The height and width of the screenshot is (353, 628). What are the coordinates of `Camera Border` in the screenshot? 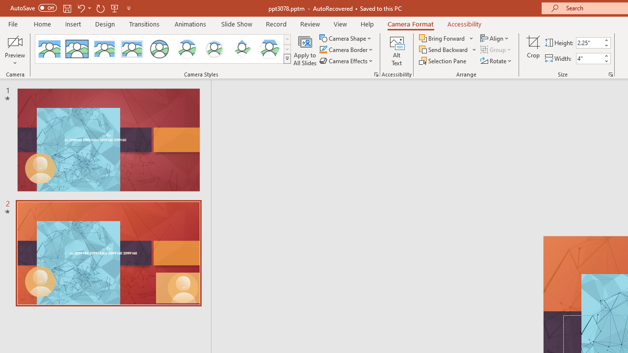 It's located at (346, 50).